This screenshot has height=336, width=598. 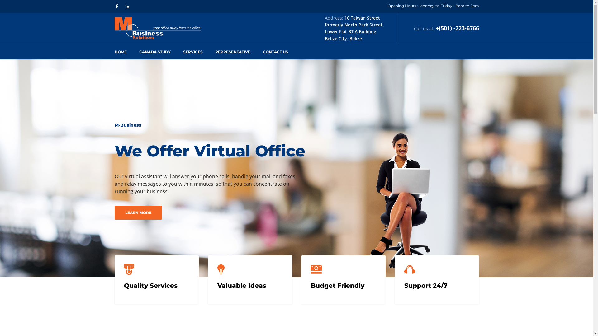 I want to click on CONTACT US, so click(x=275, y=52).